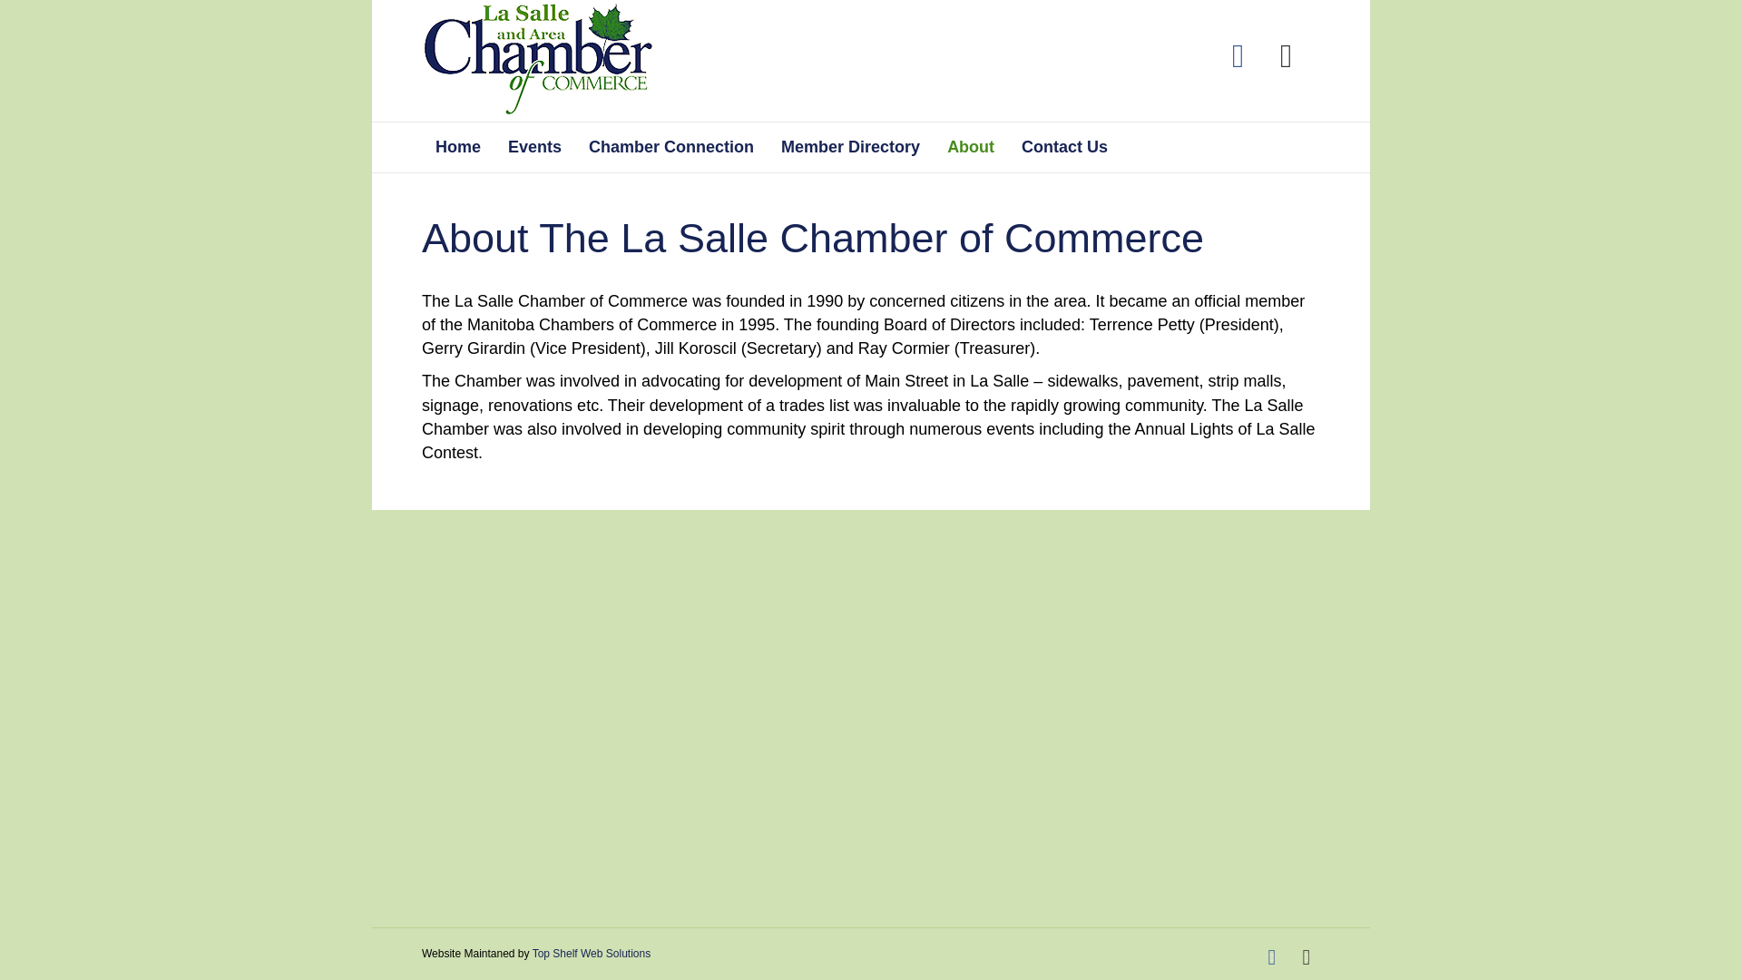 The width and height of the screenshot is (1742, 980). I want to click on Contact Us, so click(1065, 147).